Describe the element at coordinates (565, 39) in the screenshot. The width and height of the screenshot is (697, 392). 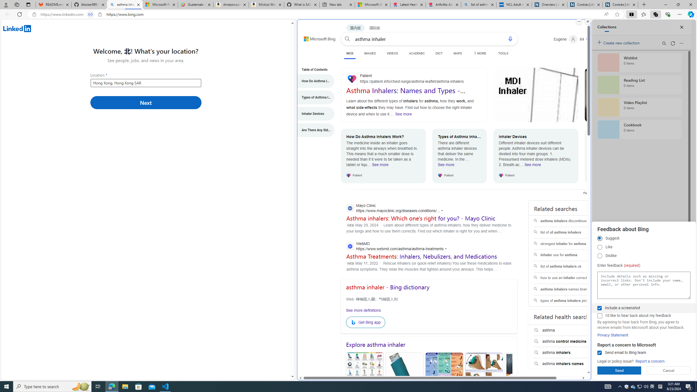
I see `Eugene` at that location.